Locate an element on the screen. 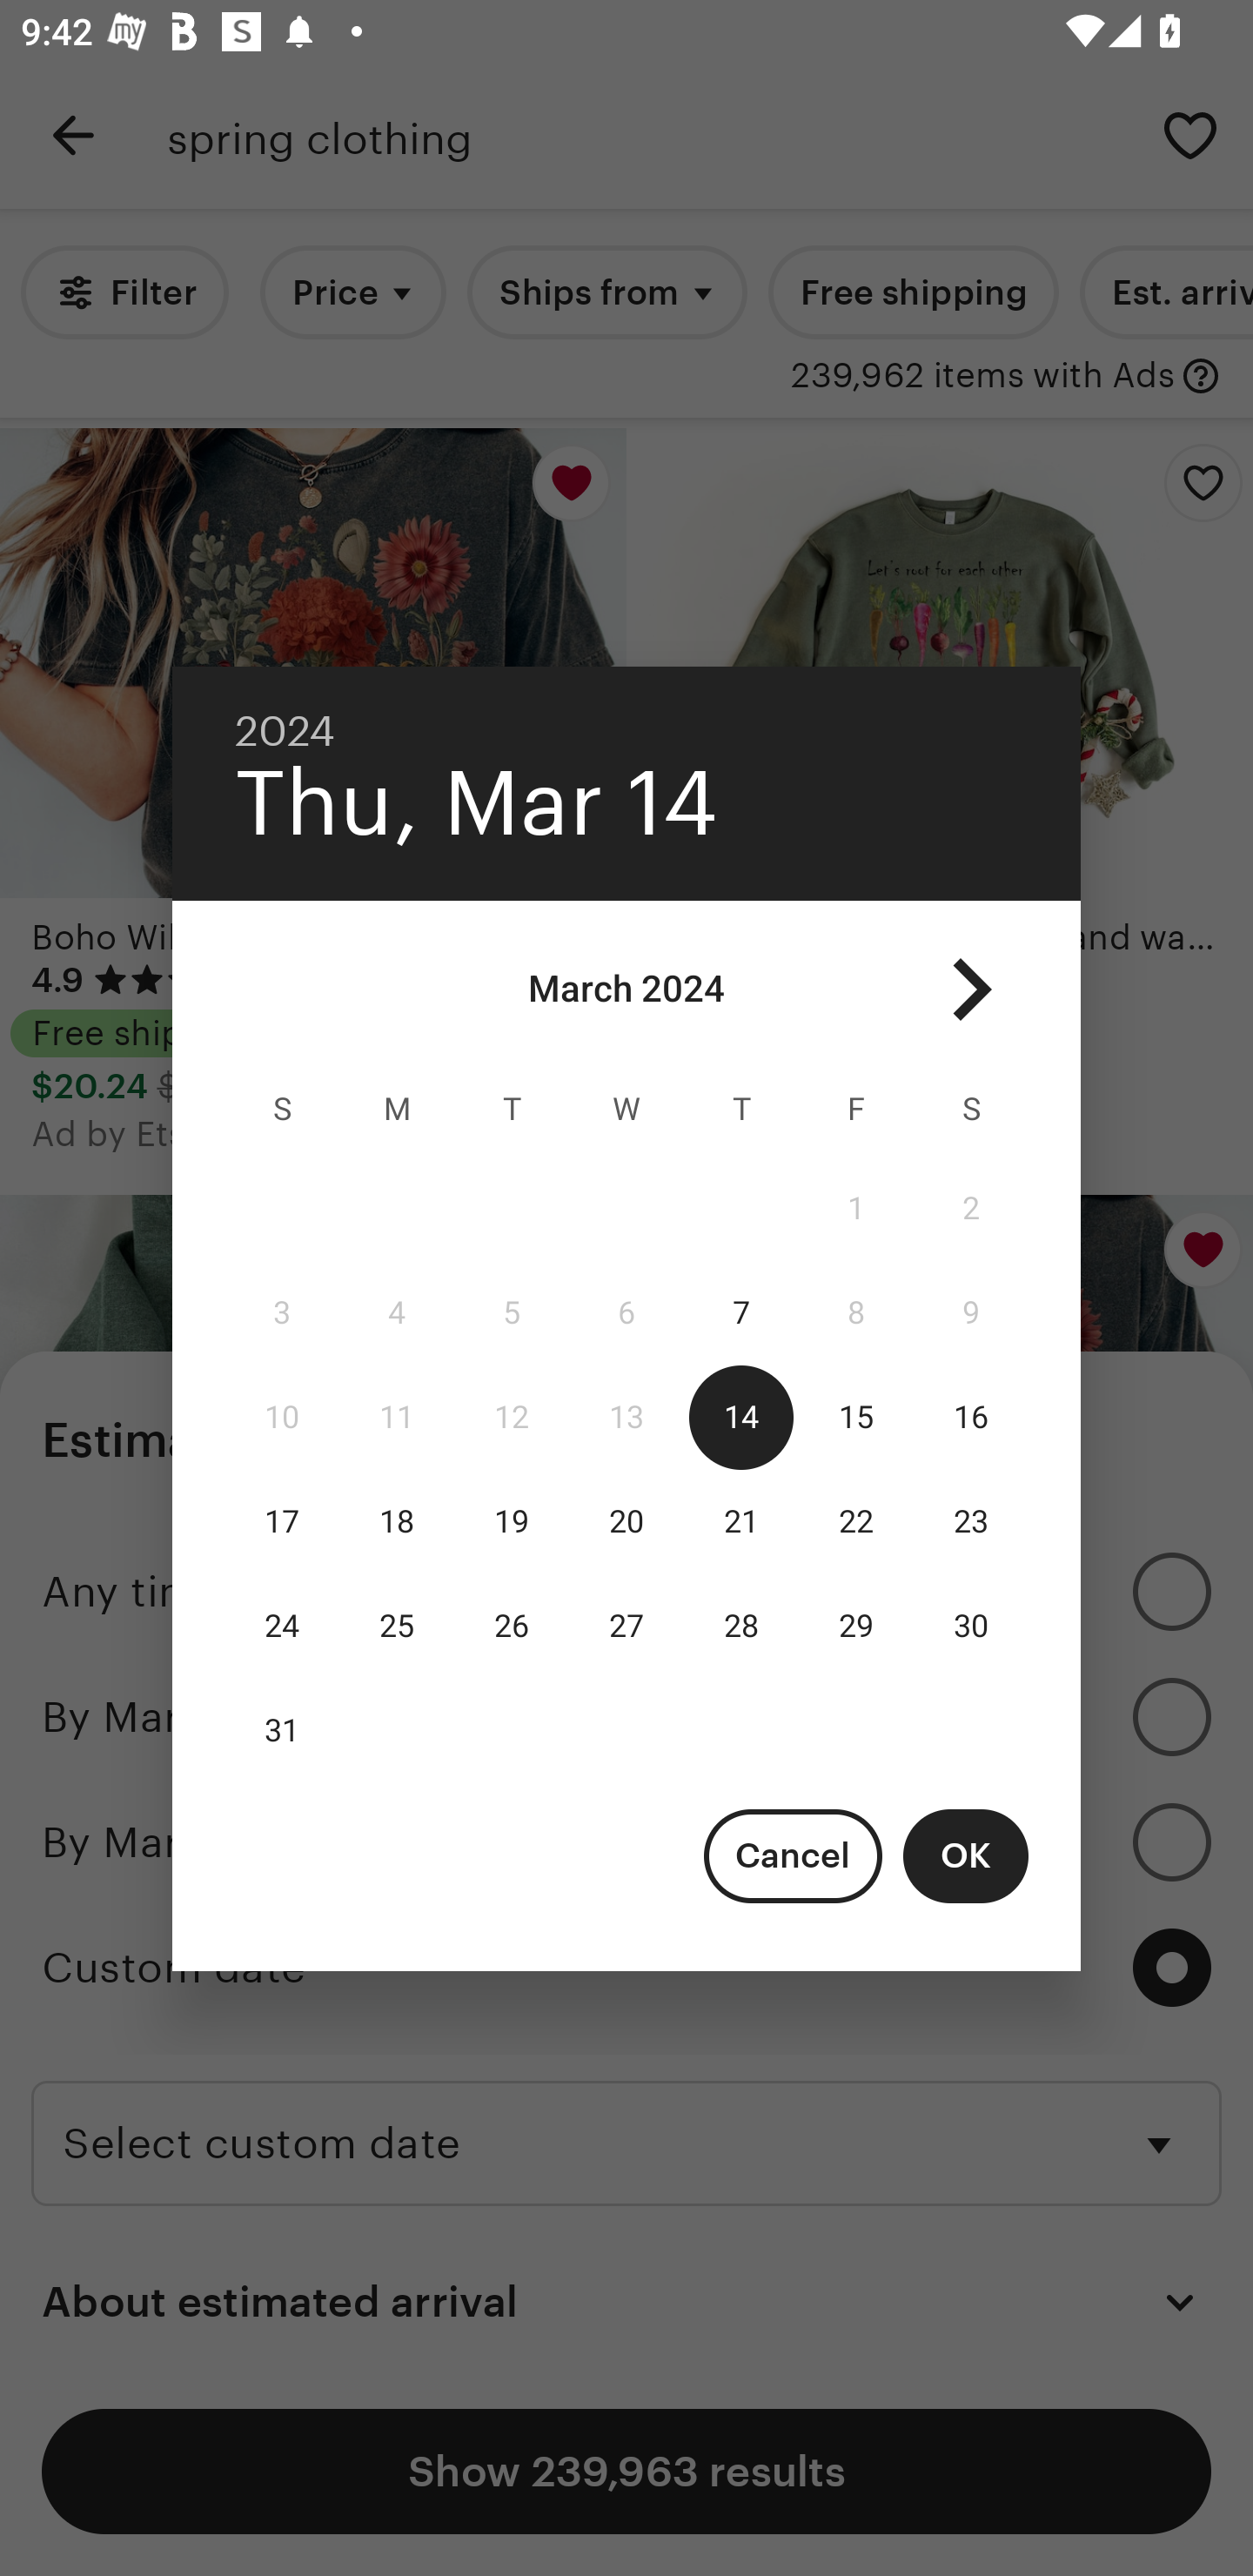 This screenshot has width=1253, height=2576. 26 26 March 2024 is located at coordinates (511, 1626).